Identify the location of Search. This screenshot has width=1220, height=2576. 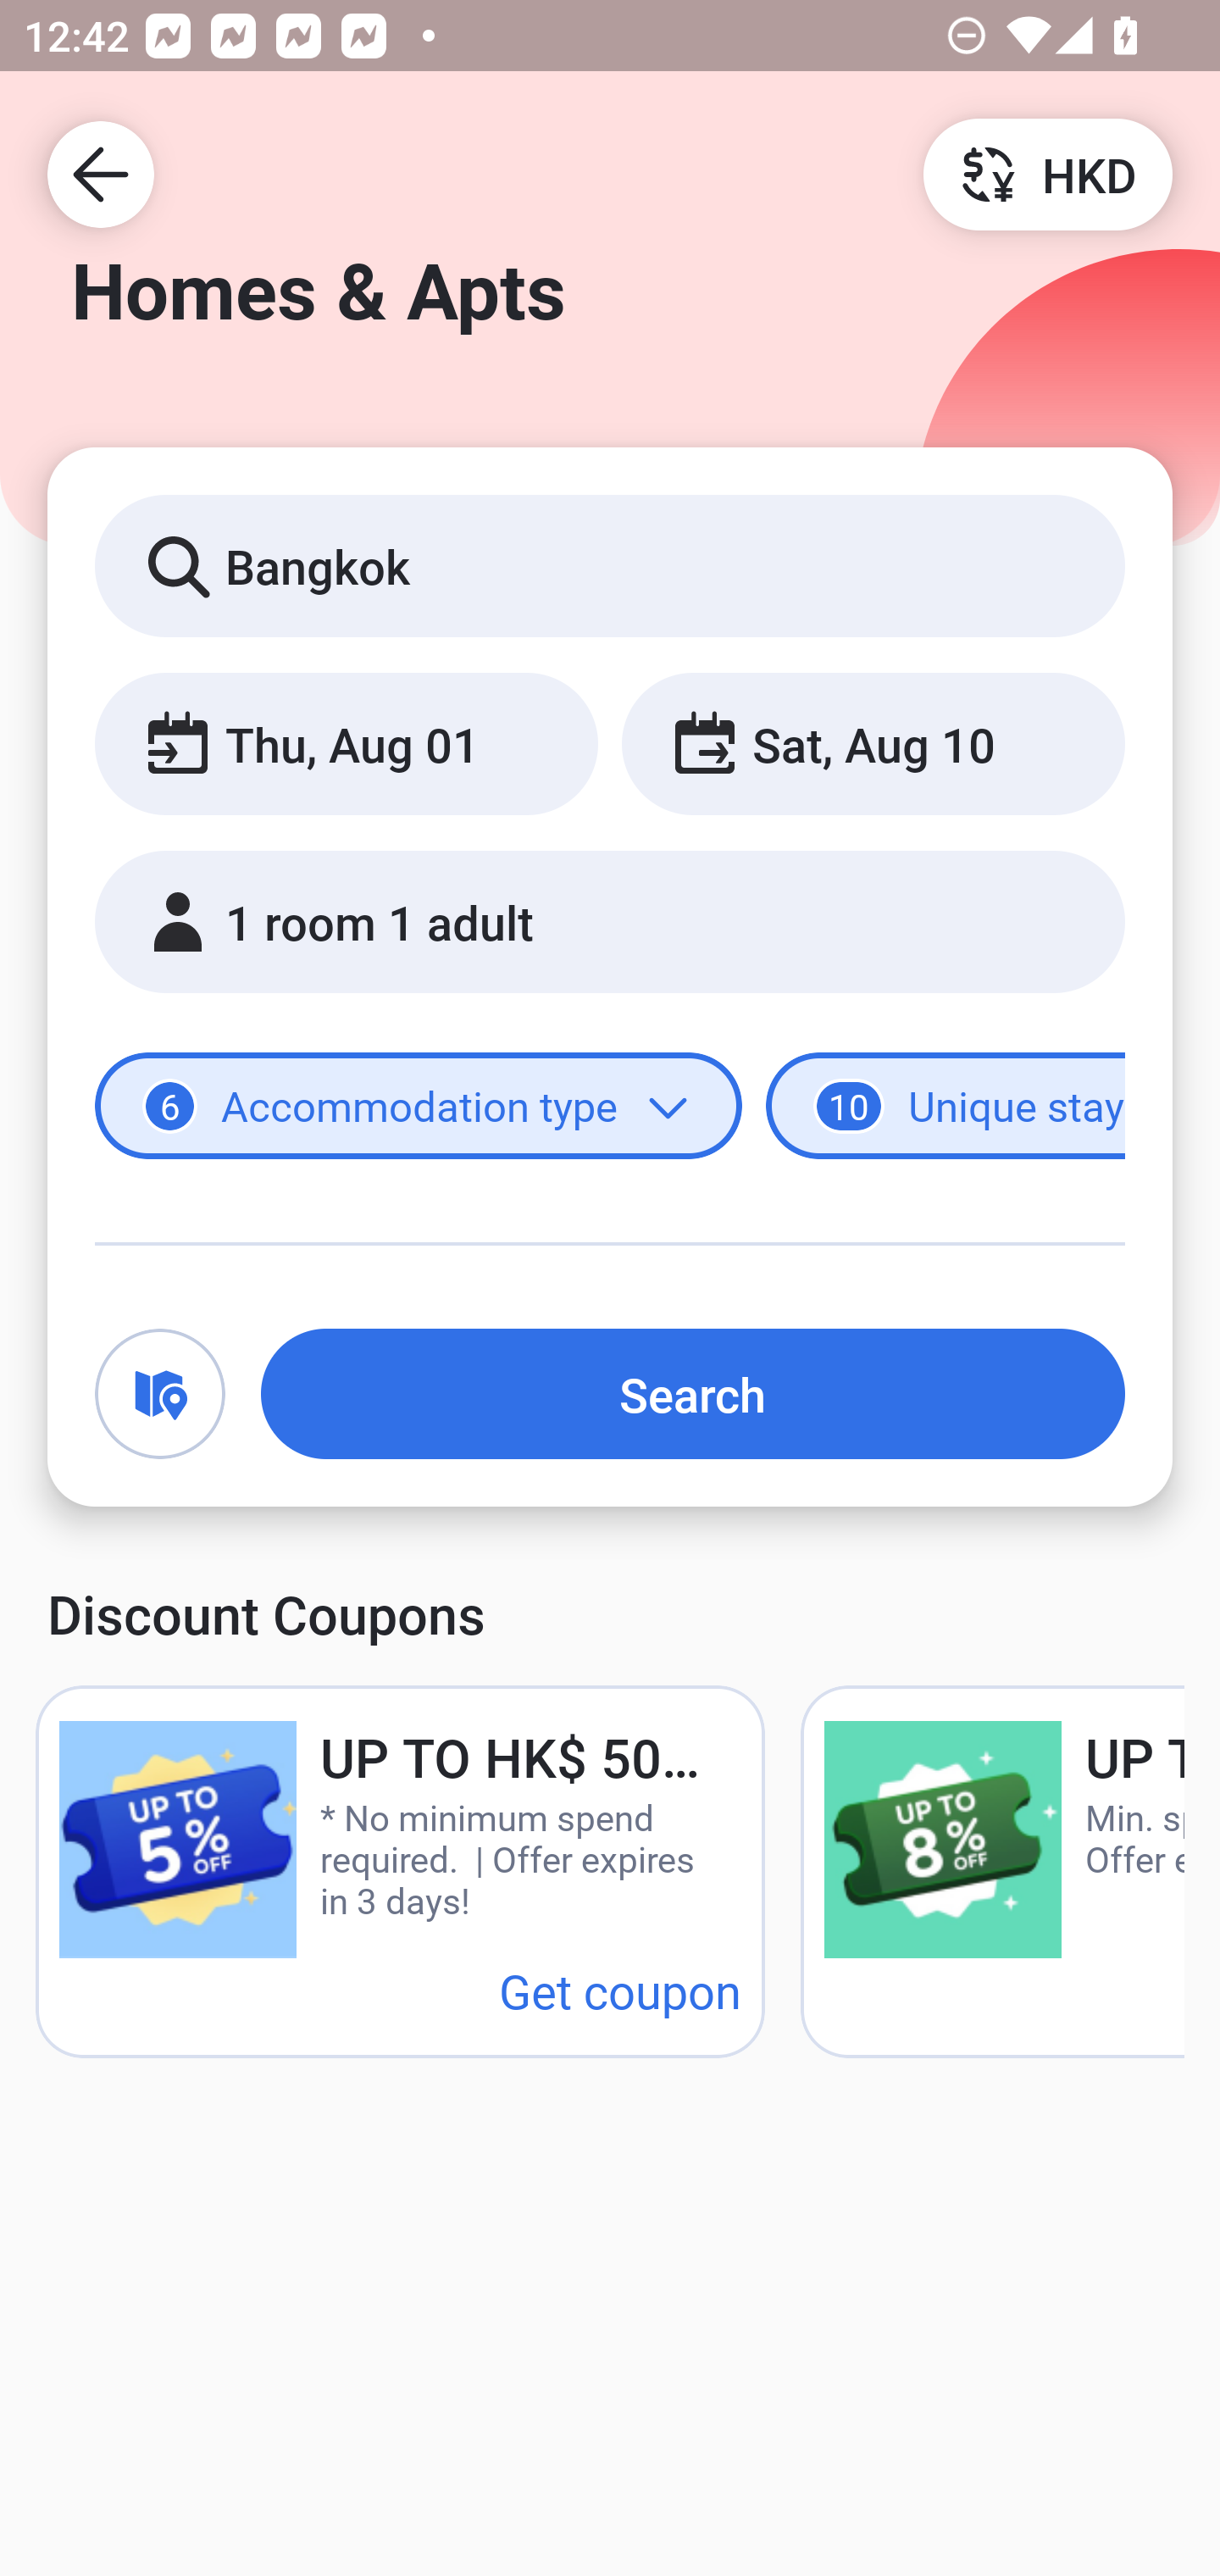
(693, 1393).